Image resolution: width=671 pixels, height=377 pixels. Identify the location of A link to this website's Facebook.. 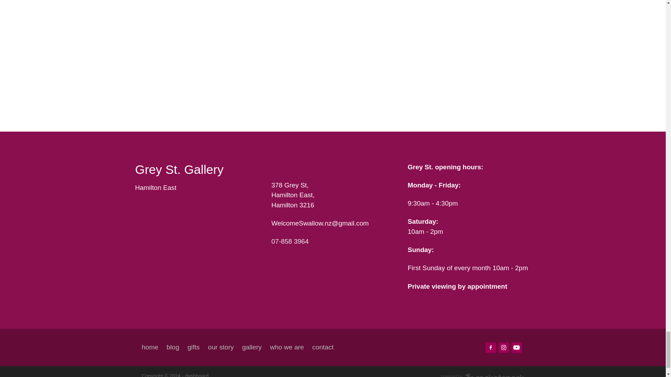
(491, 347).